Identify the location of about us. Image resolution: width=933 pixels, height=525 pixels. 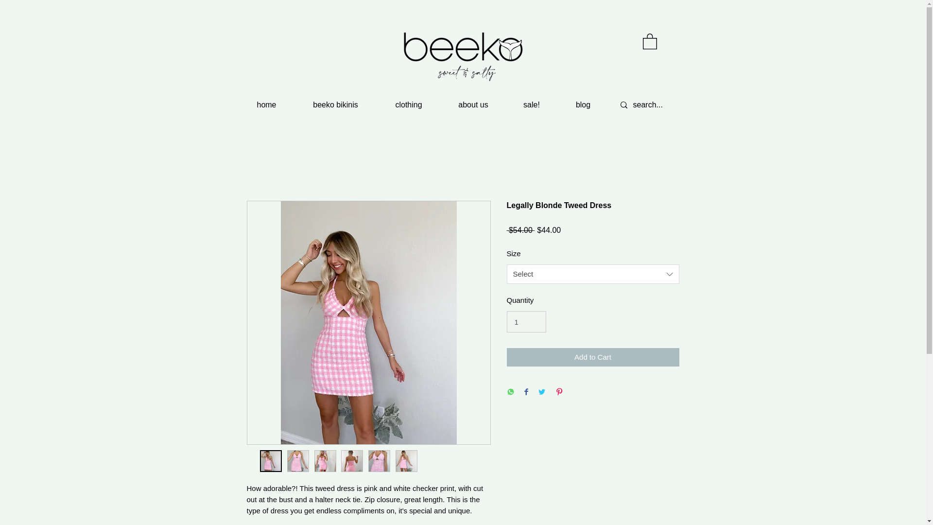
(473, 105).